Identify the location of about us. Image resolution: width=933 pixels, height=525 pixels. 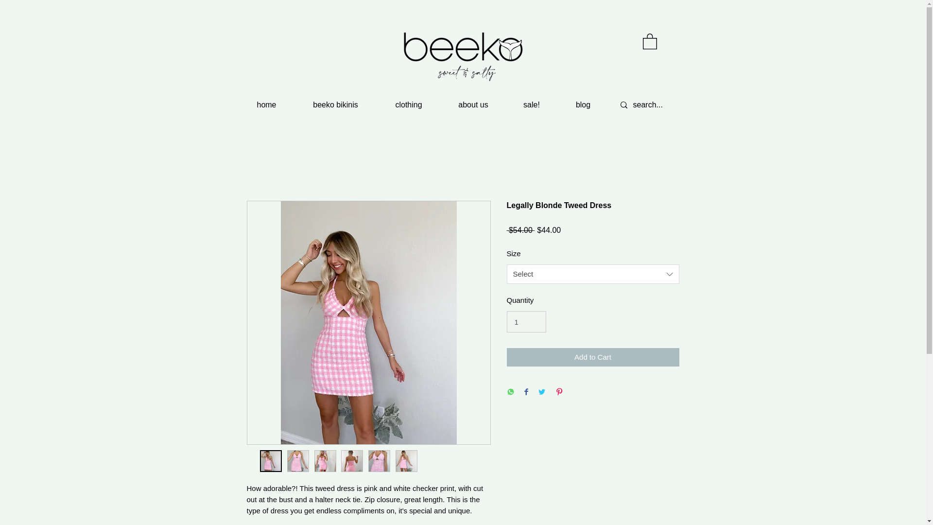
(473, 105).